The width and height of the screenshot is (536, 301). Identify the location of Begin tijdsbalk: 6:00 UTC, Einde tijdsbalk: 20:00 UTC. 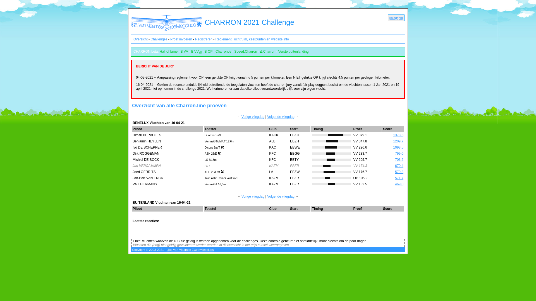
(331, 178).